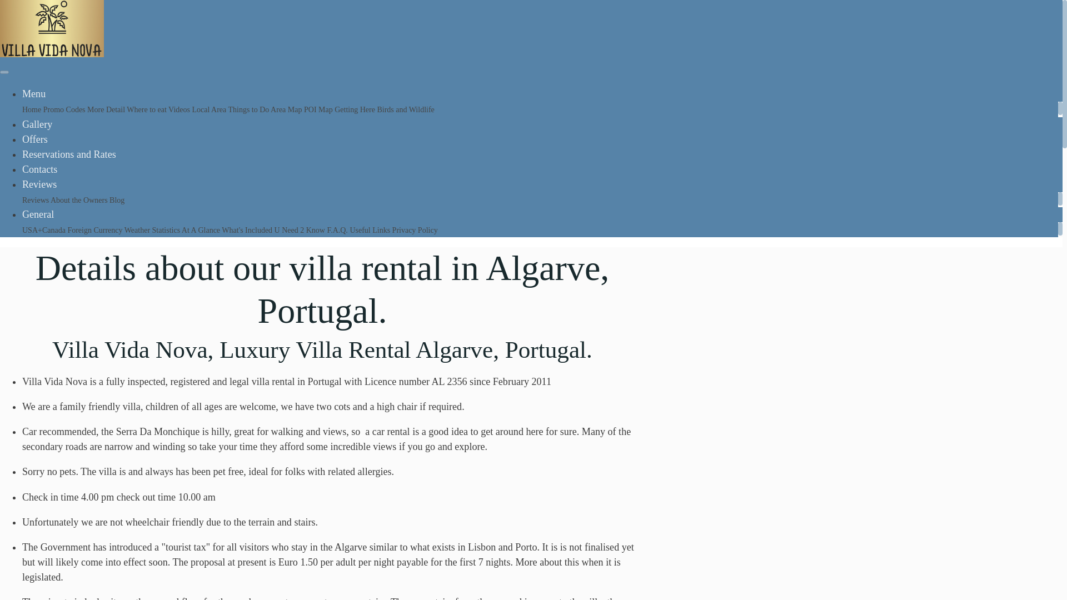  What do you see at coordinates (33, 109) in the screenshot?
I see `Home` at bounding box center [33, 109].